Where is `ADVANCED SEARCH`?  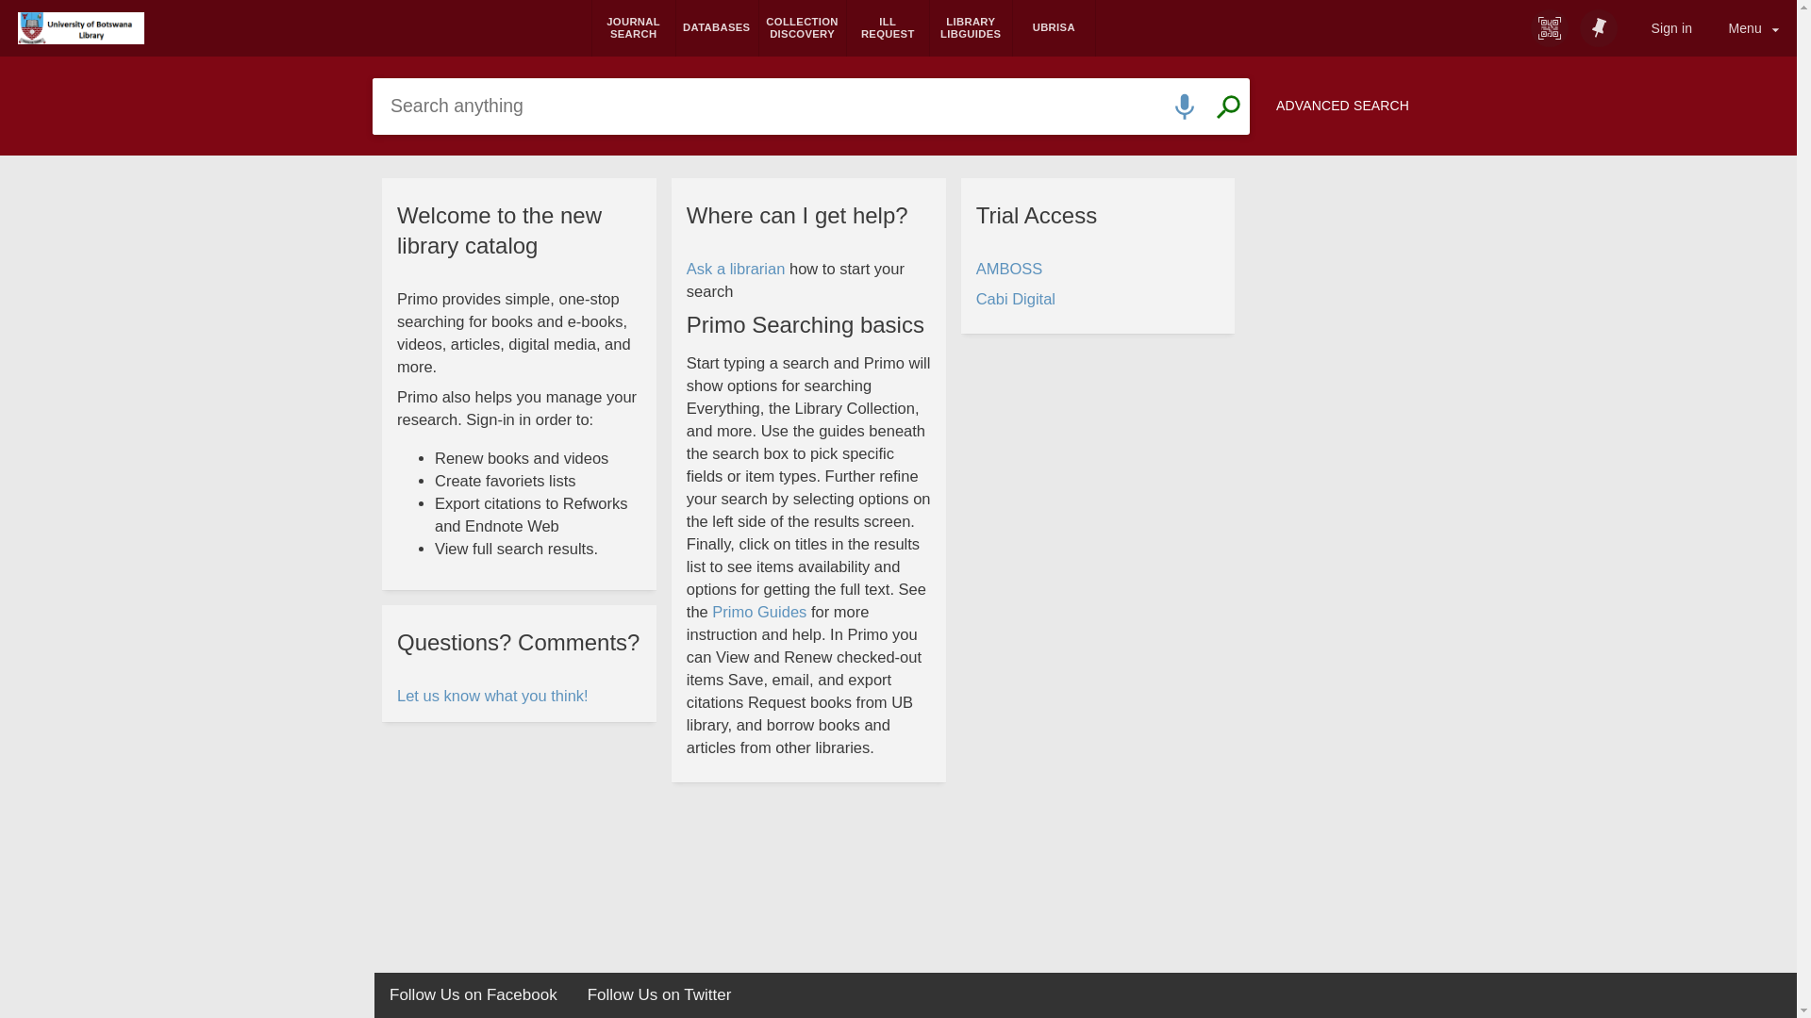
ADVANCED SEARCH is located at coordinates (1343, 106).